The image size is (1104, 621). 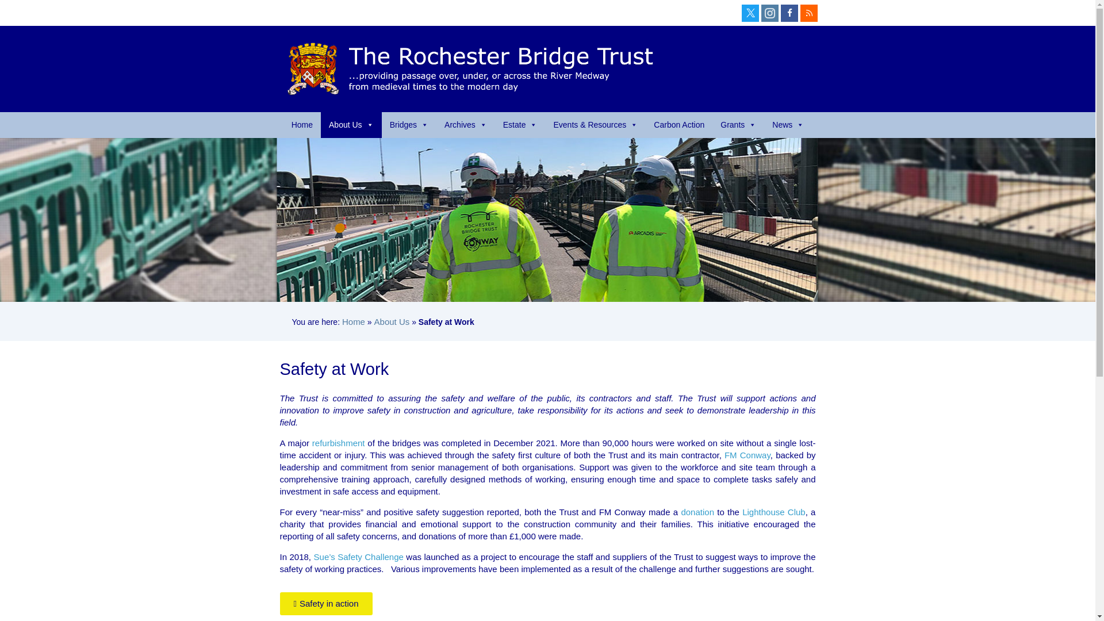 I want to click on Home, so click(x=302, y=125).